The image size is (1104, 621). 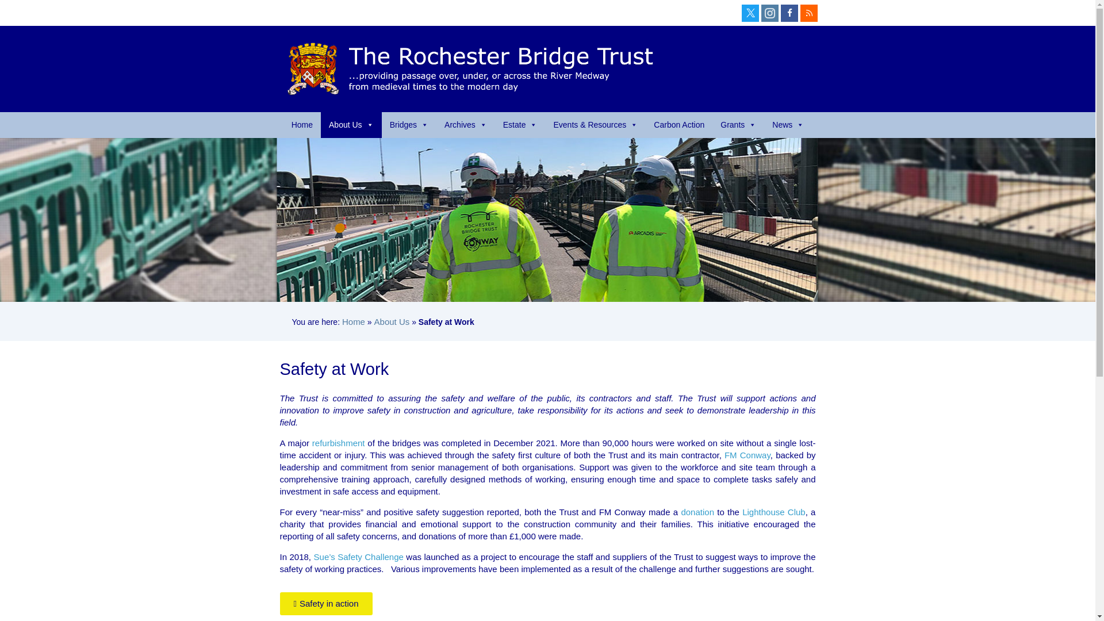 I want to click on Home, so click(x=302, y=125).